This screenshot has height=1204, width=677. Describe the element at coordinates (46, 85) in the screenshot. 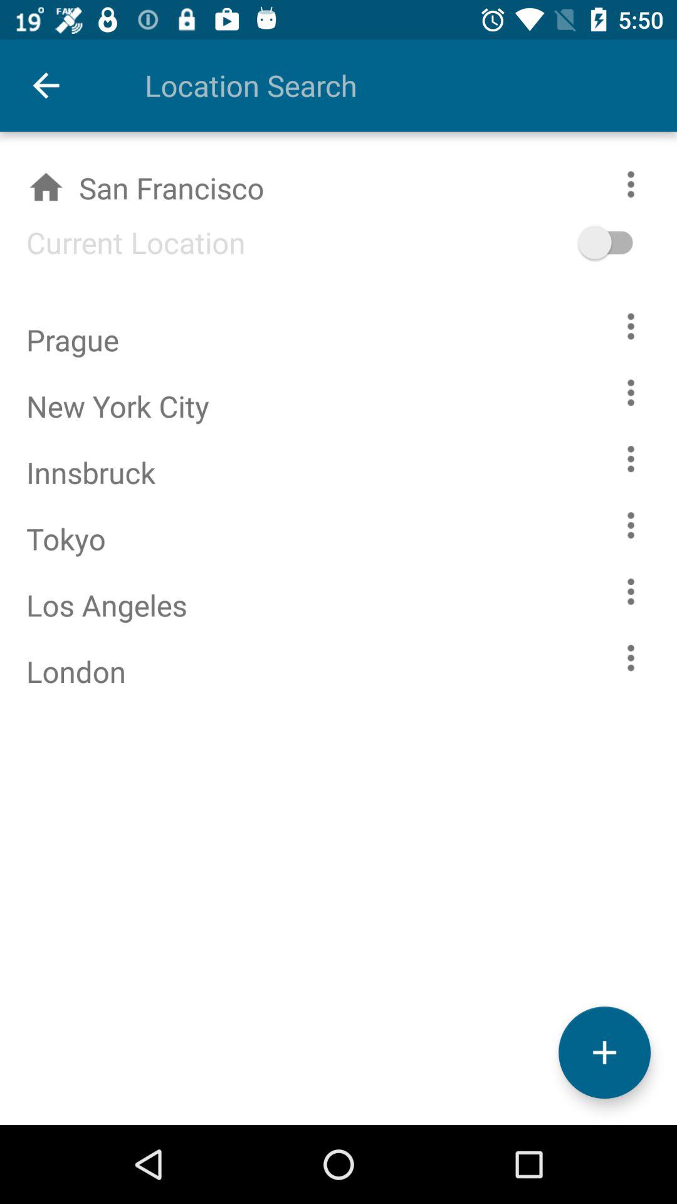

I see `launch icon above the san francisco icon` at that location.